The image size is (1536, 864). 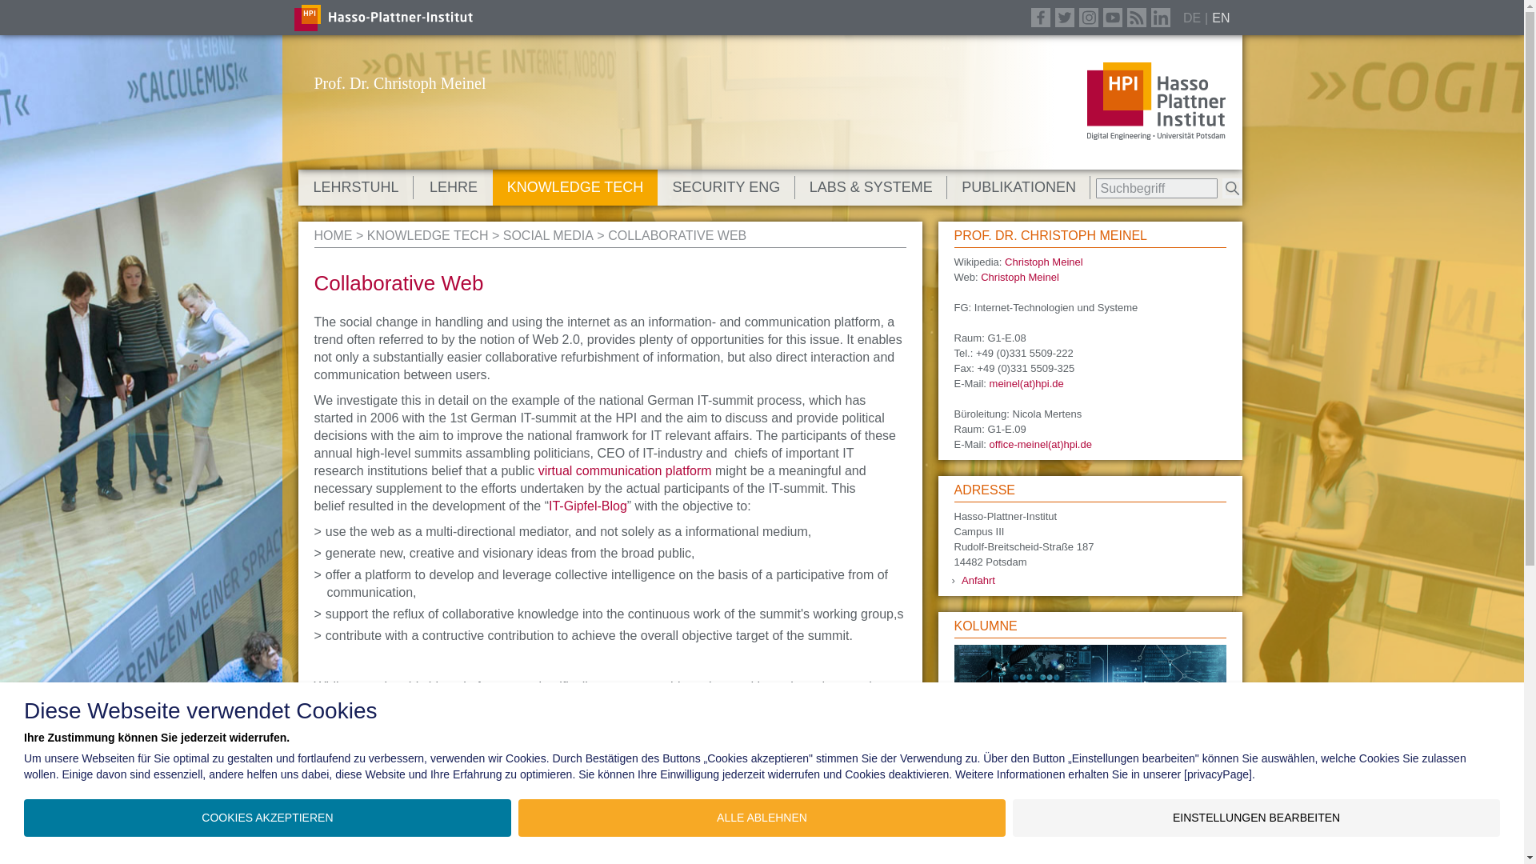 What do you see at coordinates (1019, 187) in the screenshot?
I see `PUBLIKATIONEN` at bounding box center [1019, 187].